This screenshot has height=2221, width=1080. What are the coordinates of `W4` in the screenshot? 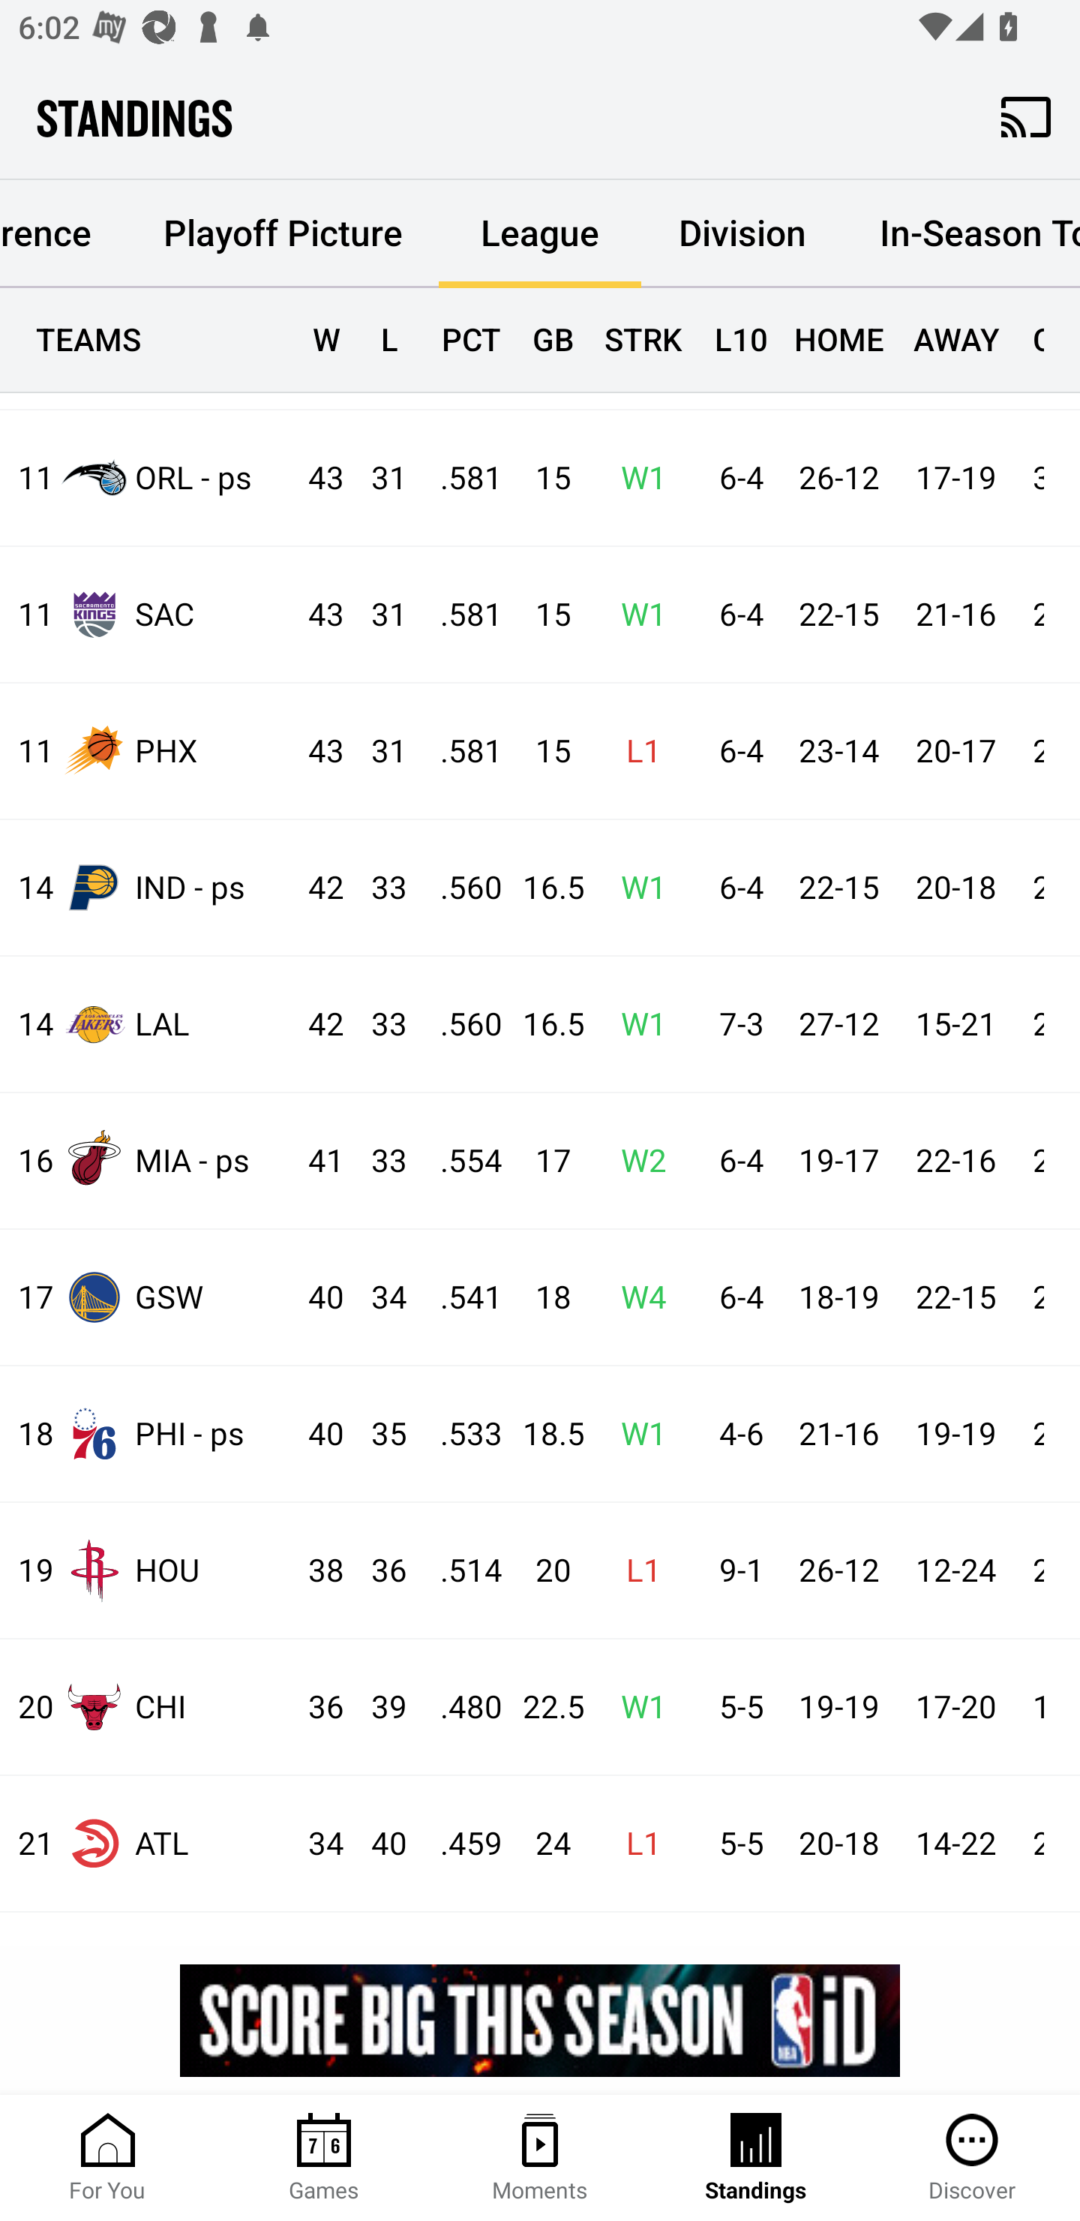 It's located at (636, 1298).